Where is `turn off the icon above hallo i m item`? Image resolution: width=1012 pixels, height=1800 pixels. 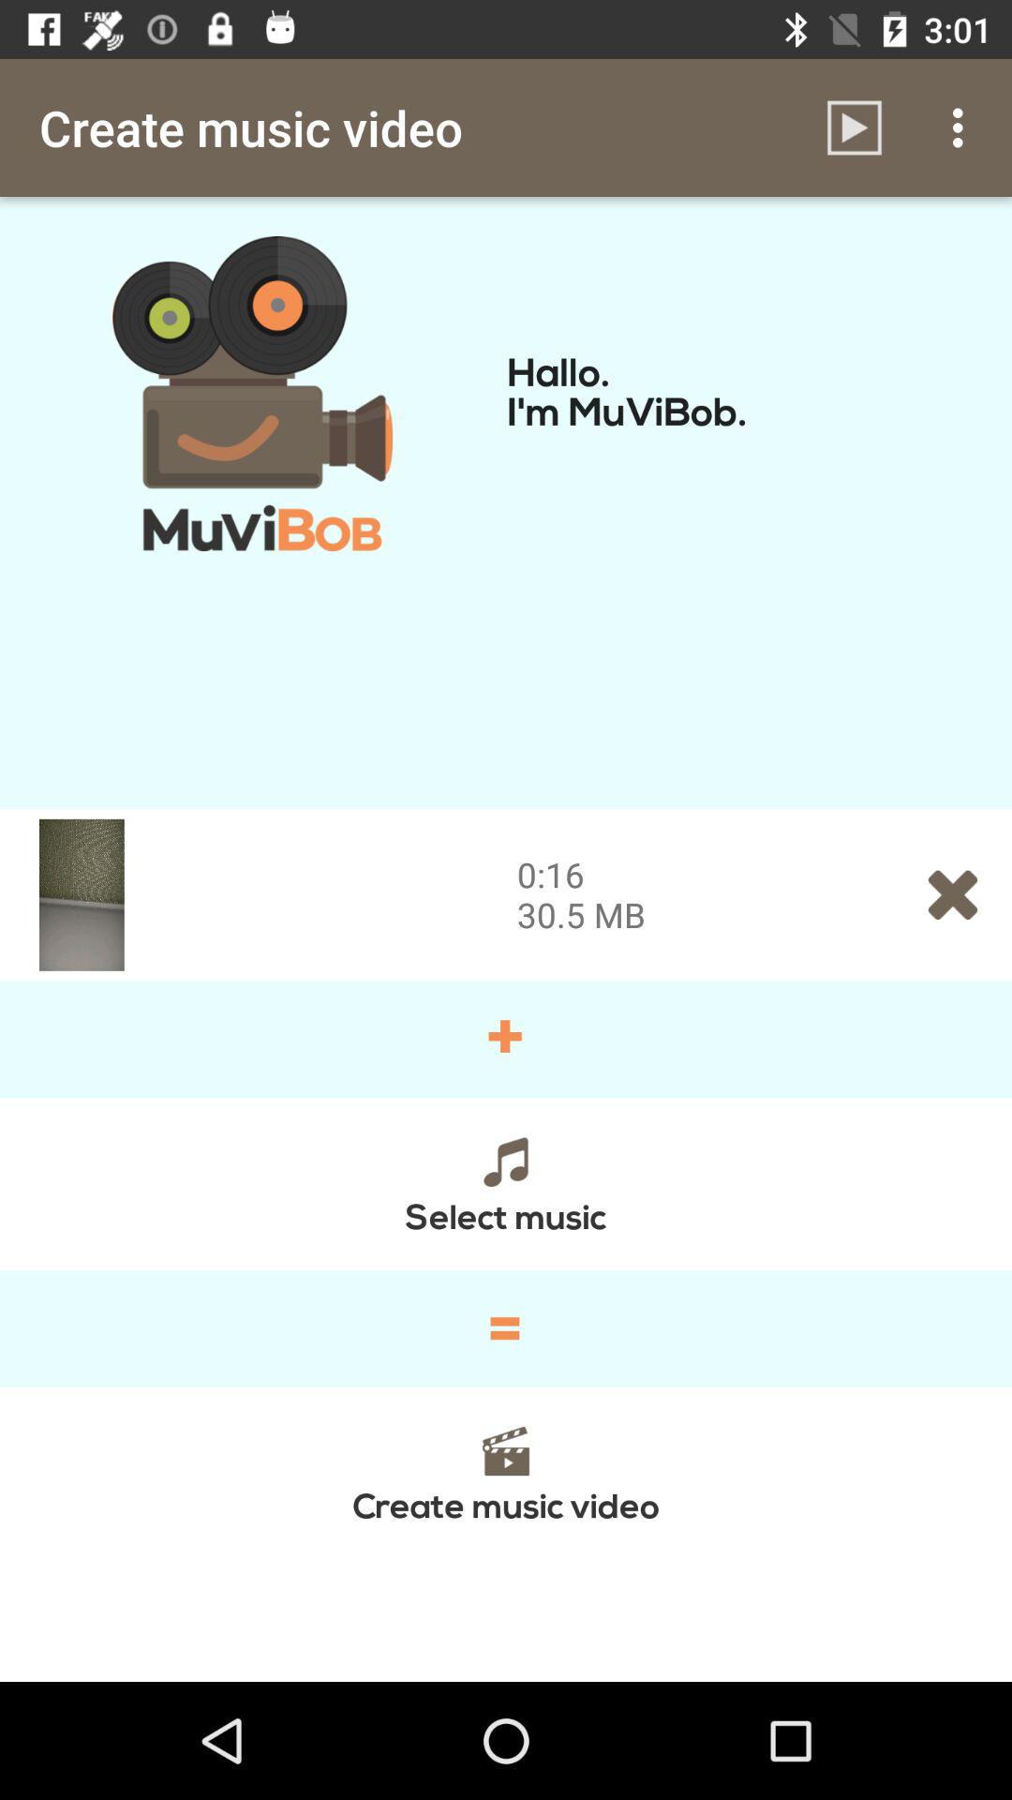
turn off the icon above hallo i m item is located at coordinates (963, 127).